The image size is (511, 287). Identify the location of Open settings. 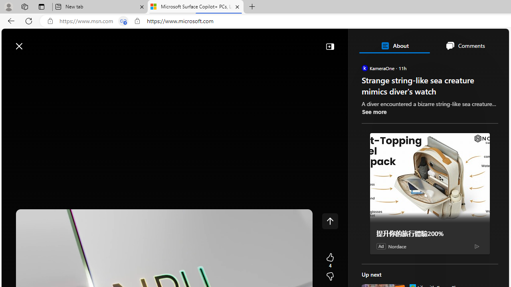
(491, 42).